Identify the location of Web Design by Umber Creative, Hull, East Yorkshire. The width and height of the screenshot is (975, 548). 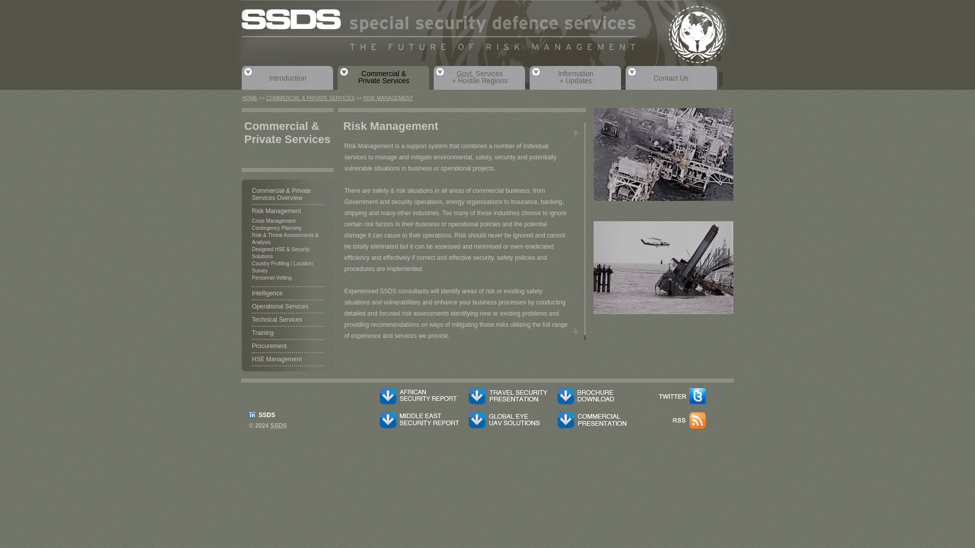
(487, 13).